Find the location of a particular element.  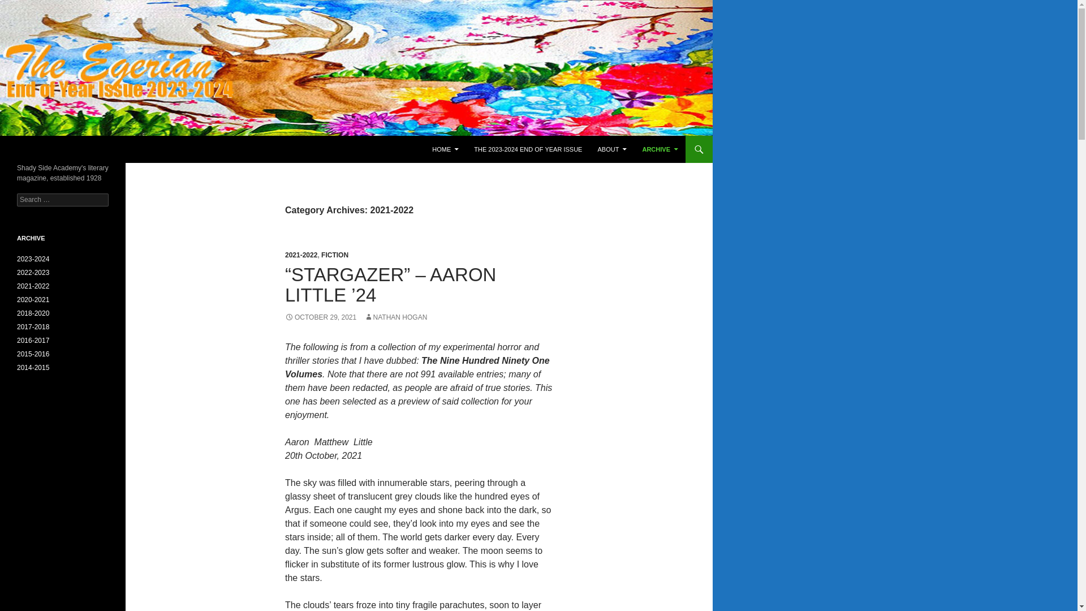

HOME is located at coordinates (446, 149).